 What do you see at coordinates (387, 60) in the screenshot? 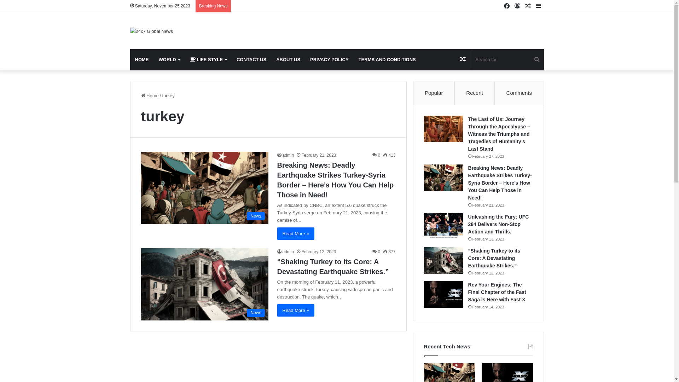
I see `TERMS AND CONDITIONS` at bounding box center [387, 60].